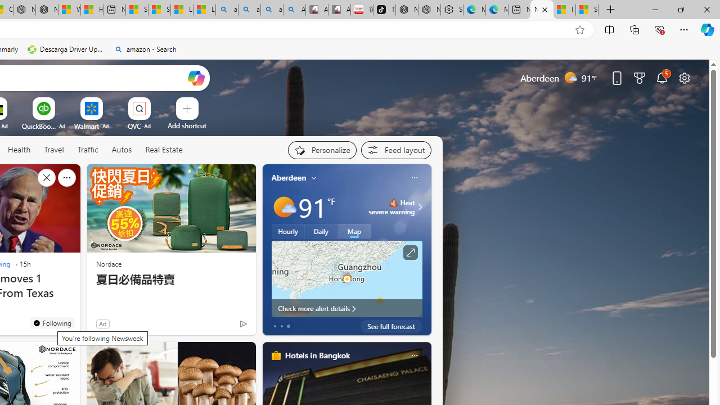 The width and height of the screenshot is (720, 405). I want to click on Aberdeen, so click(289, 177).